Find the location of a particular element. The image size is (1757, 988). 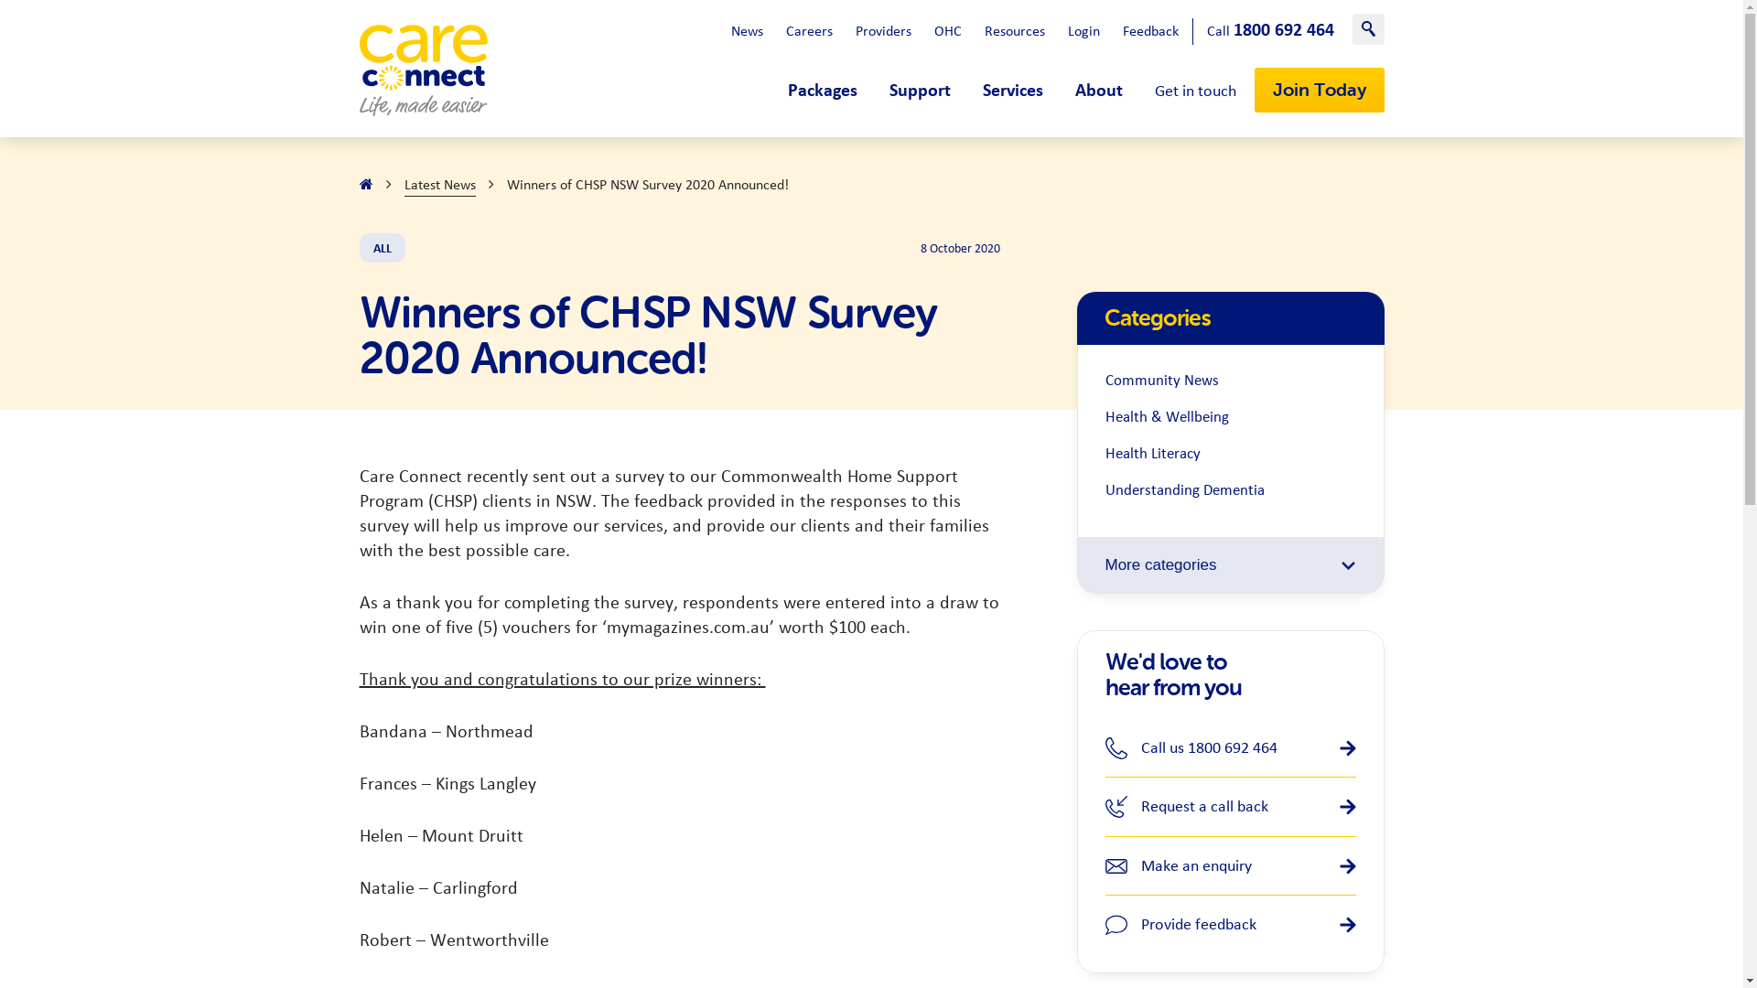

Understanding Dementia is located at coordinates (1231, 491).